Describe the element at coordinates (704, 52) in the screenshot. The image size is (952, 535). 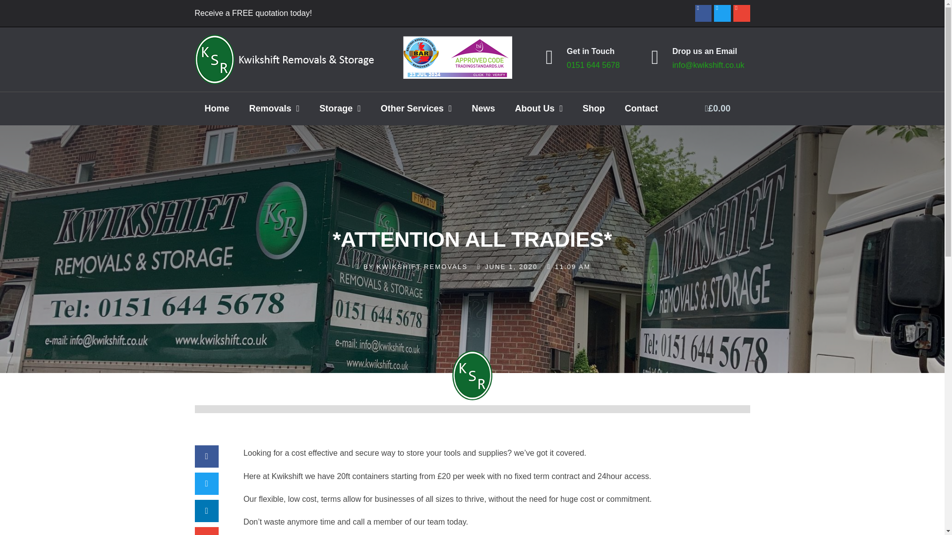
I see `Drop us an Email` at that location.